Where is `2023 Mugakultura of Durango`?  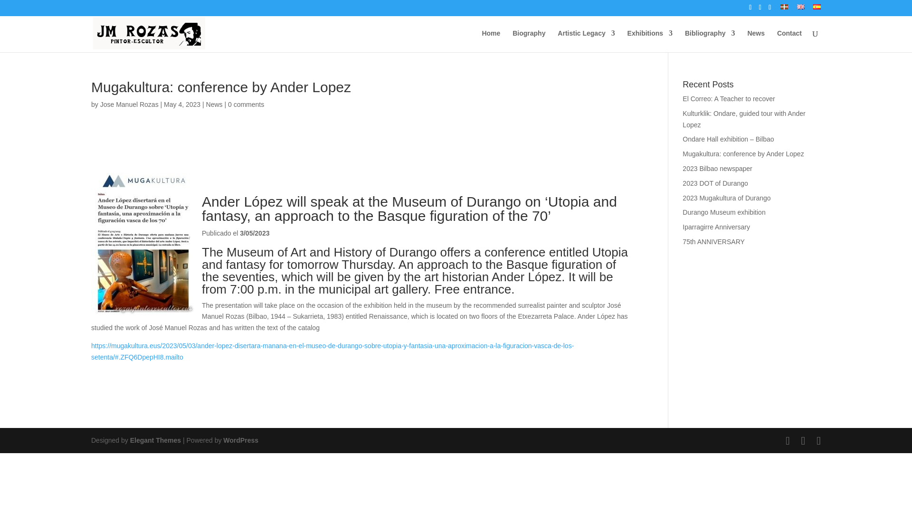
2023 Mugakultura of Durango is located at coordinates (726, 198).